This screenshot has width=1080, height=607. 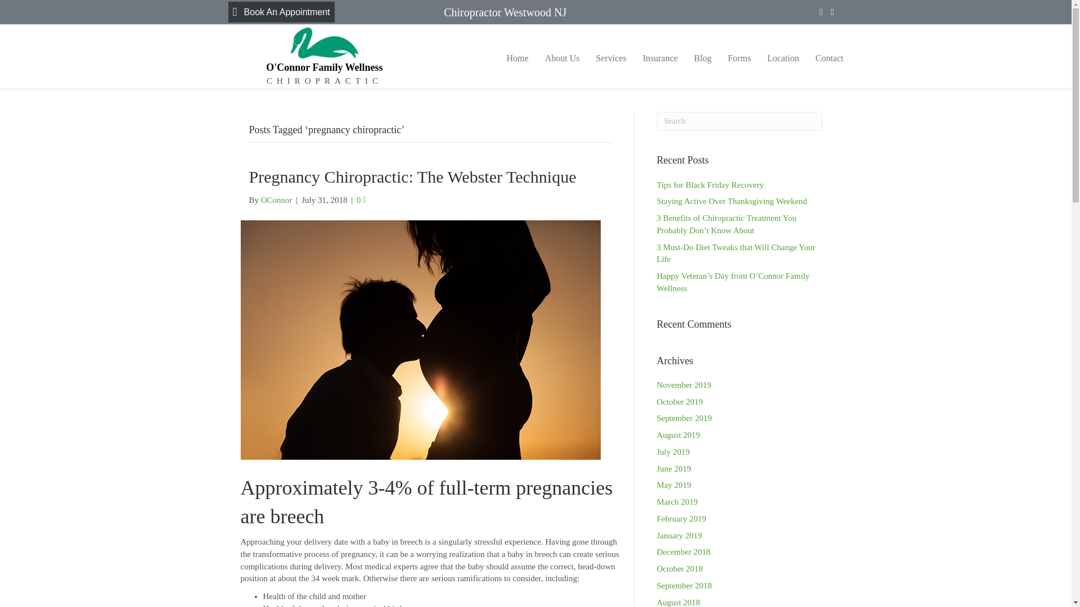 I want to click on January 2019, so click(x=679, y=536).